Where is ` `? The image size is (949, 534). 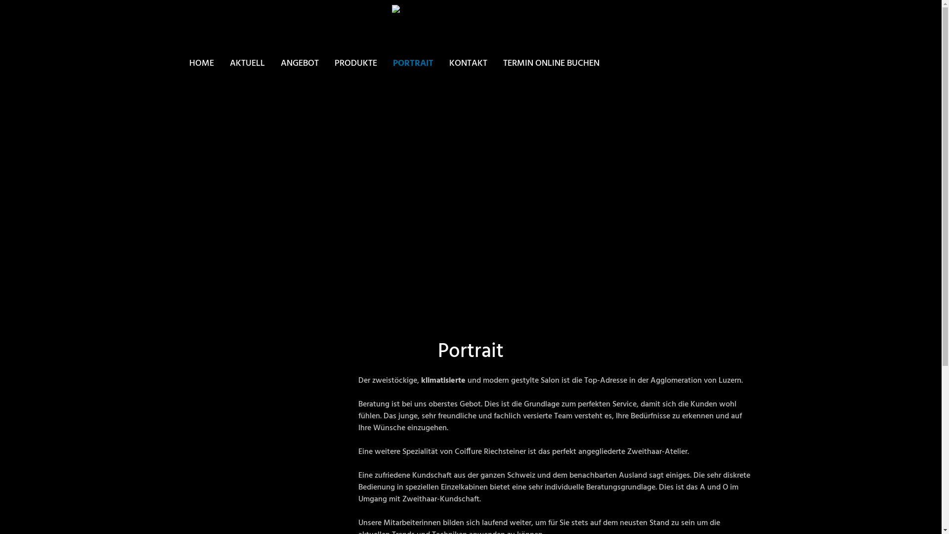   is located at coordinates (189, 75).